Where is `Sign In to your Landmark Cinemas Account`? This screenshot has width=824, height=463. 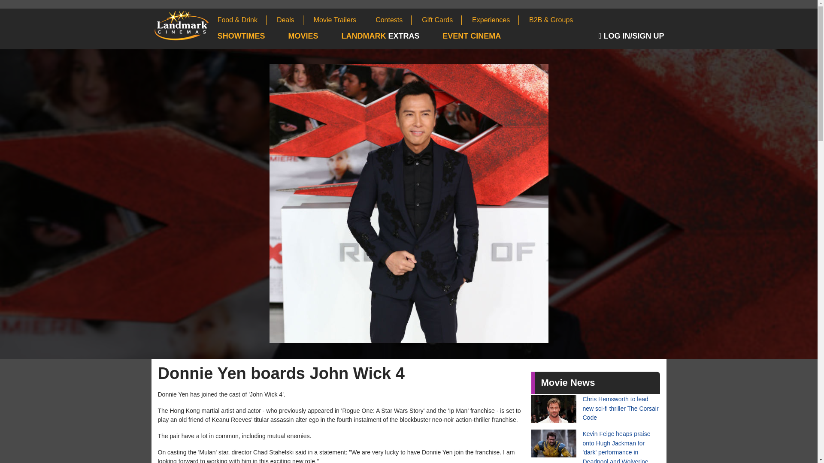
Sign In to your Landmark Cinemas Account is located at coordinates (633, 36).